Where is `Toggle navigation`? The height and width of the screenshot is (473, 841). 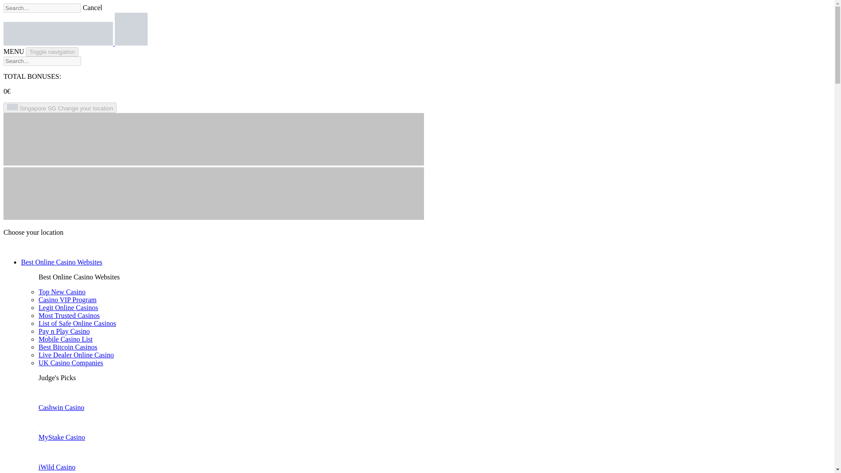
Toggle navigation is located at coordinates (52, 52).